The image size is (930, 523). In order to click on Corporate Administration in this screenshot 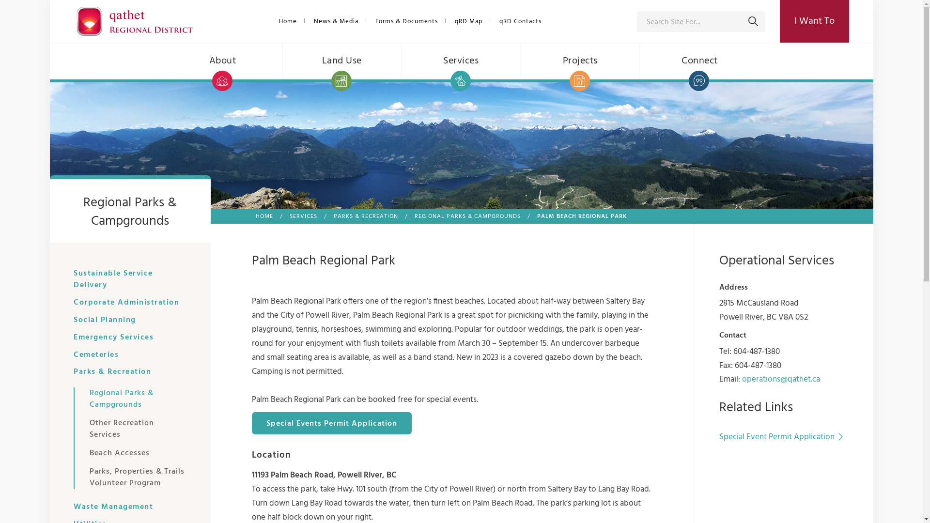, I will do `click(126, 303)`.